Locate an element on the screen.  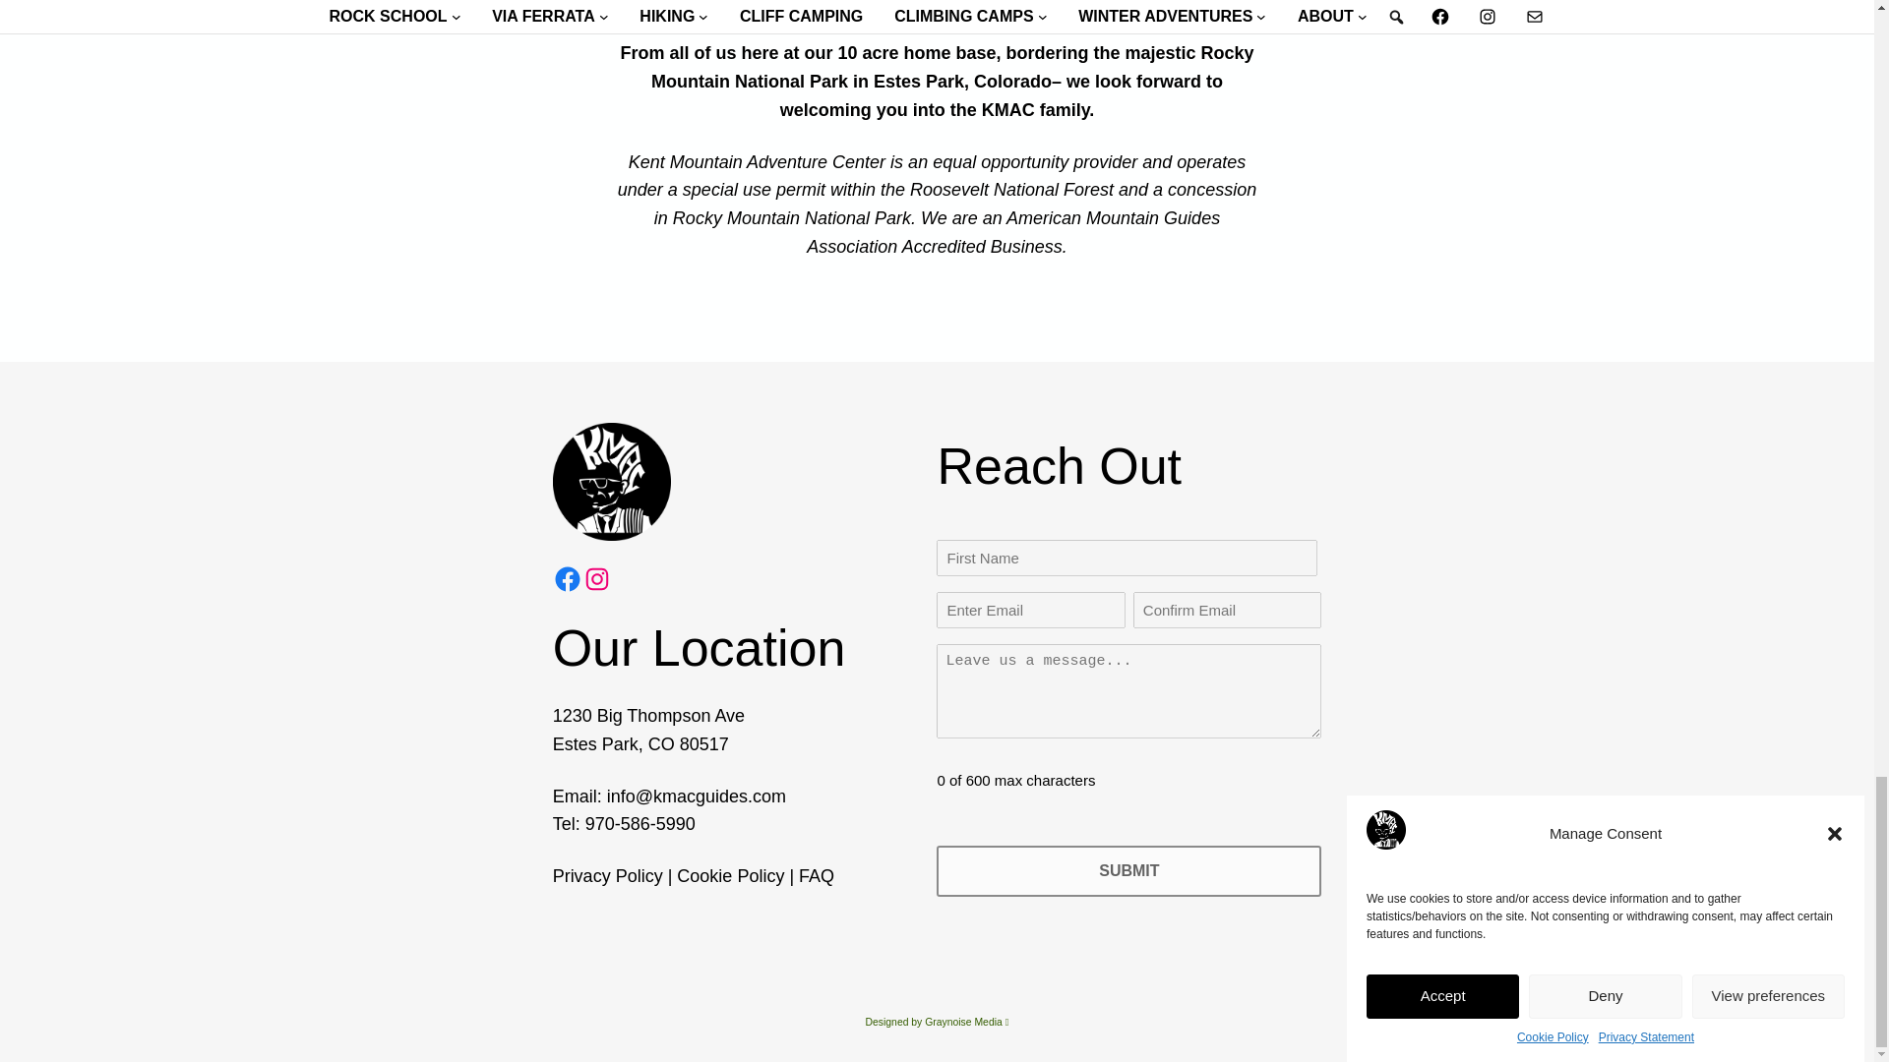
Submit is located at coordinates (1128, 869).